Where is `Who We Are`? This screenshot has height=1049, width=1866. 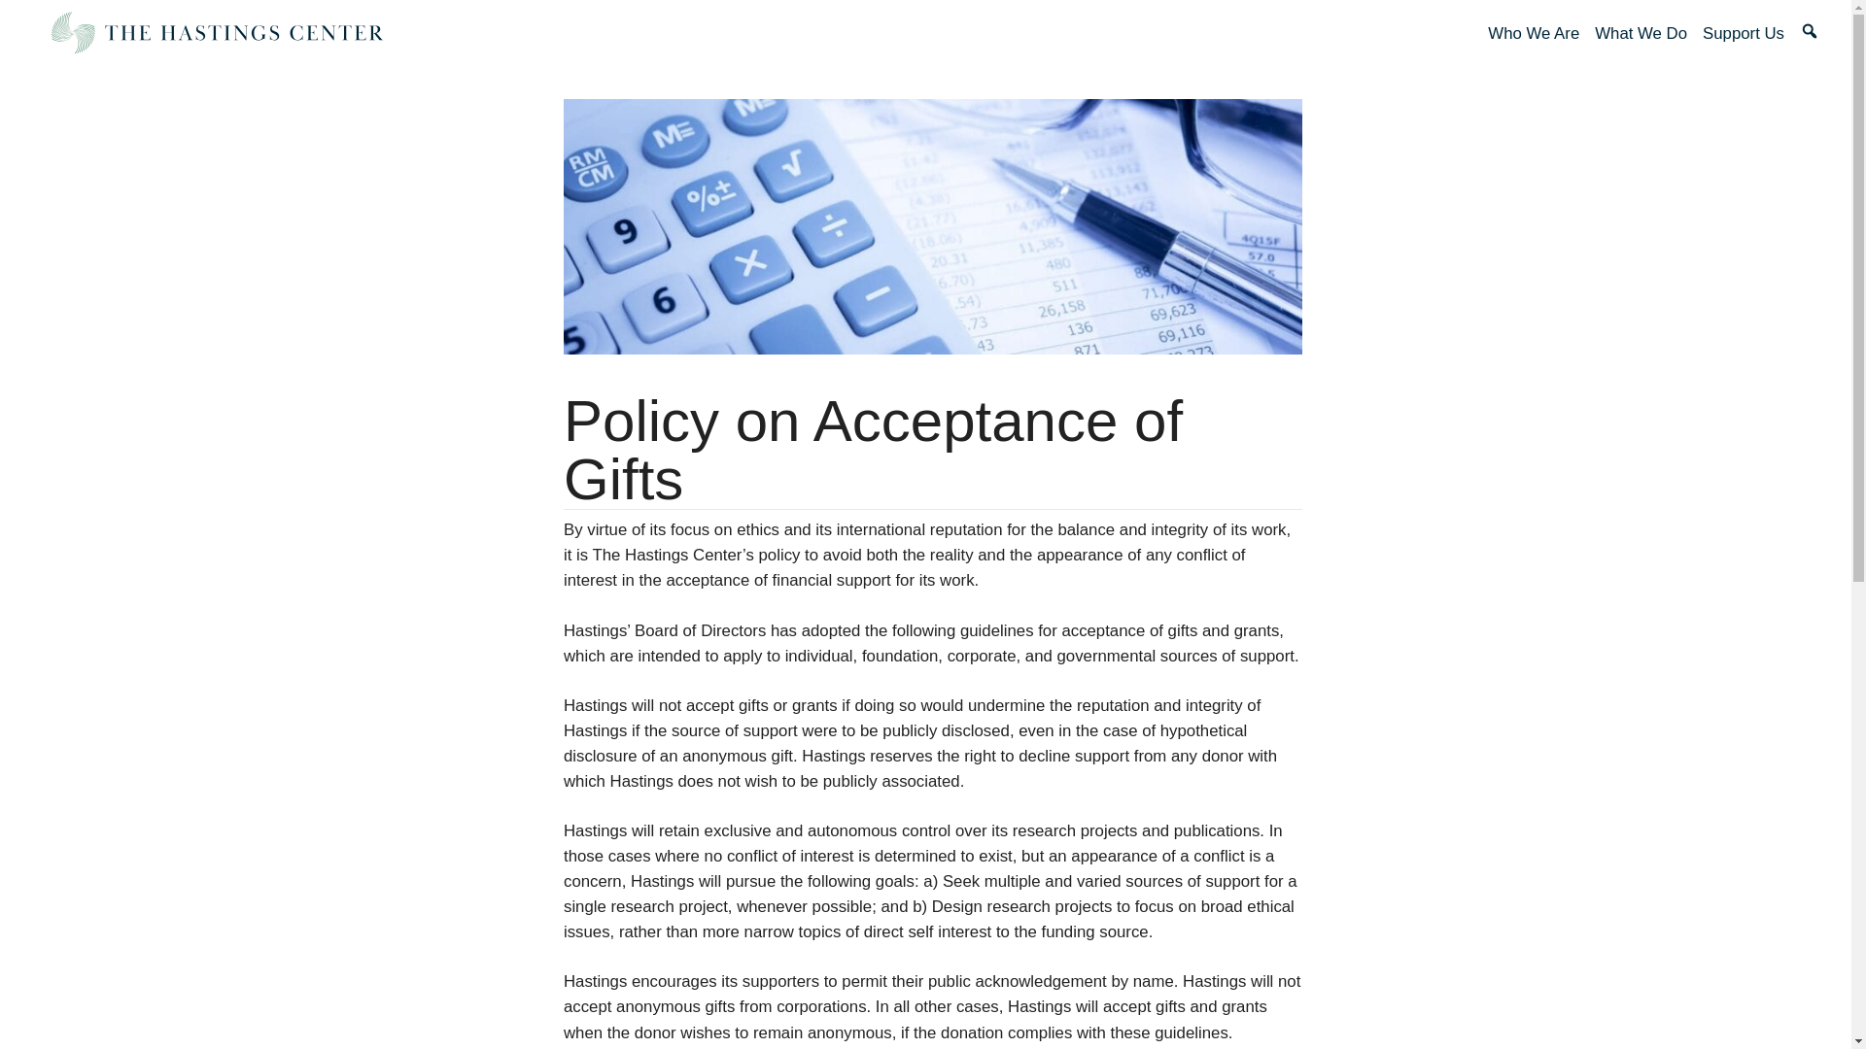
Who We Are is located at coordinates (1533, 33).